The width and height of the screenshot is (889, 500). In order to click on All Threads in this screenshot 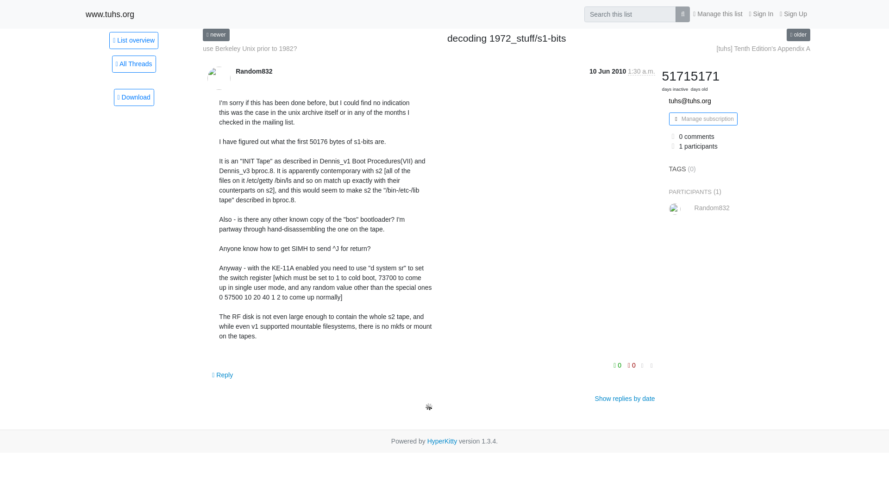, I will do `click(134, 64)`.